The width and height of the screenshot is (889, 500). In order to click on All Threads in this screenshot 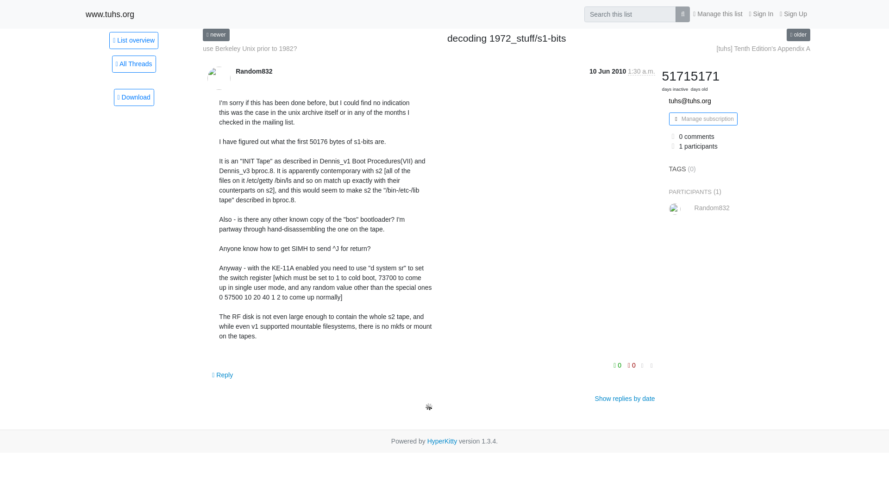, I will do `click(134, 64)`.